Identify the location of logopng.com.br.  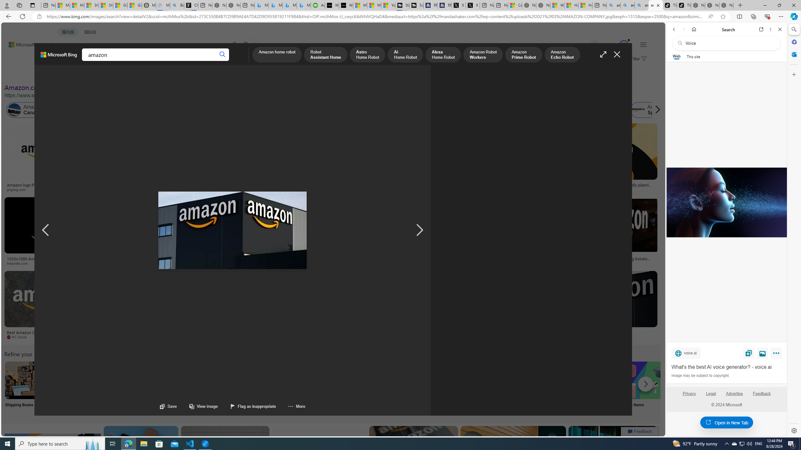
(421, 189).